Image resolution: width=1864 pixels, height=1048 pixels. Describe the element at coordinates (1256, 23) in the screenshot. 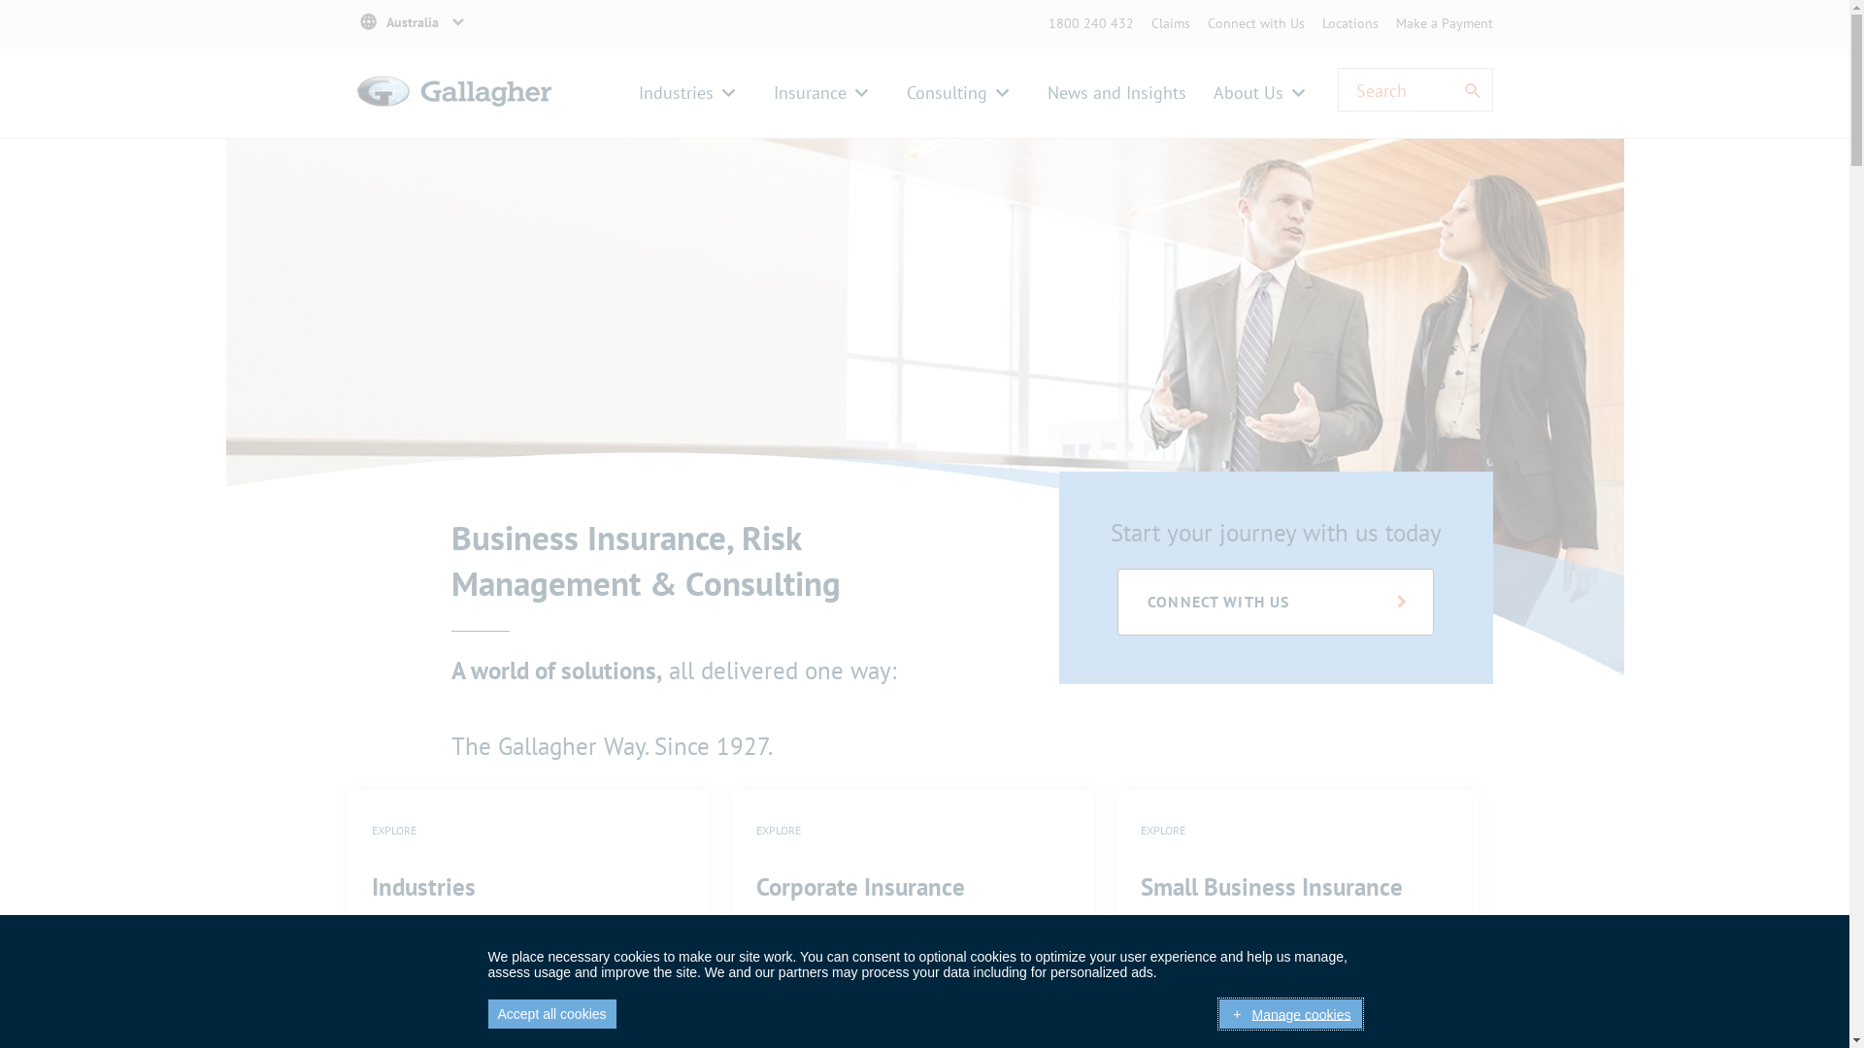

I see `Connect with Us` at that location.